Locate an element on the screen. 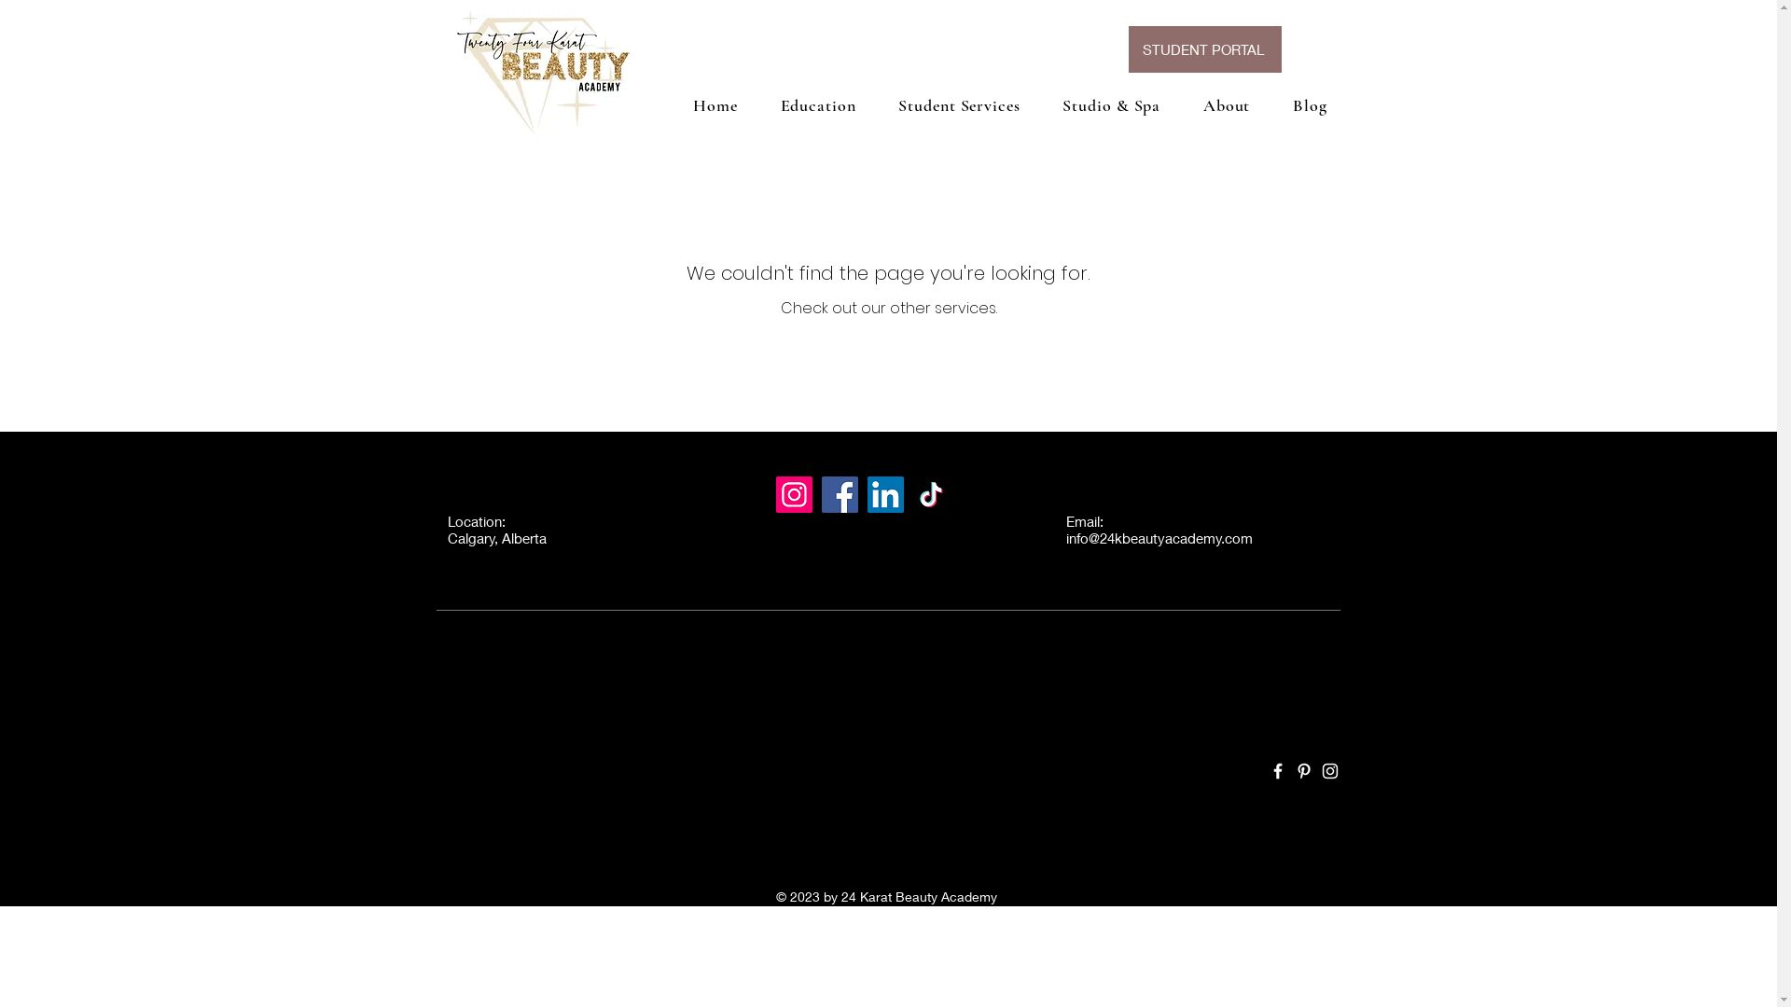  About is located at coordinates (1227, 105).